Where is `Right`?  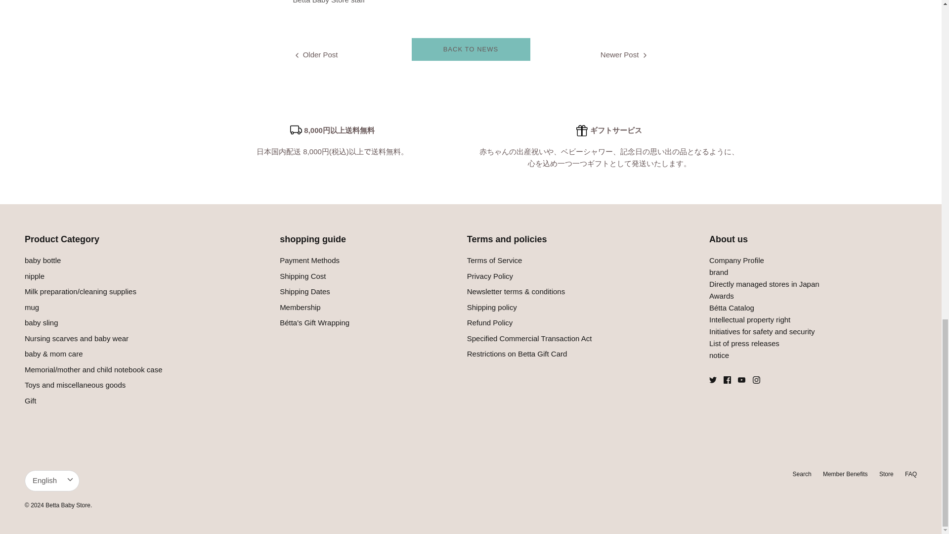 Right is located at coordinates (645, 55).